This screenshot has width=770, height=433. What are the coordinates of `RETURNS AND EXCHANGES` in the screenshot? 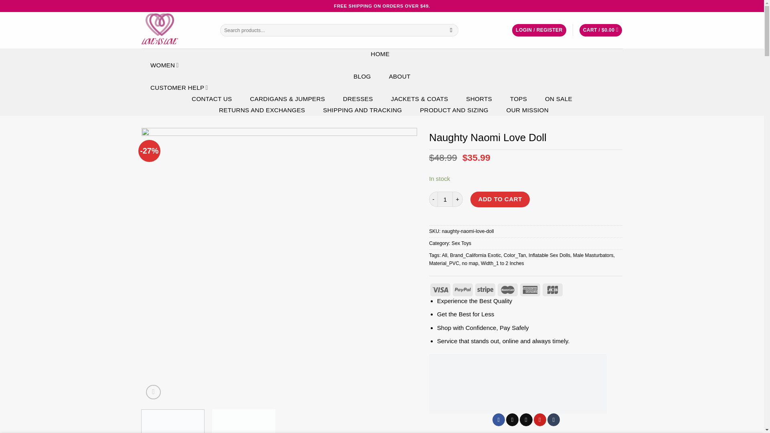 It's located at (262, 110).